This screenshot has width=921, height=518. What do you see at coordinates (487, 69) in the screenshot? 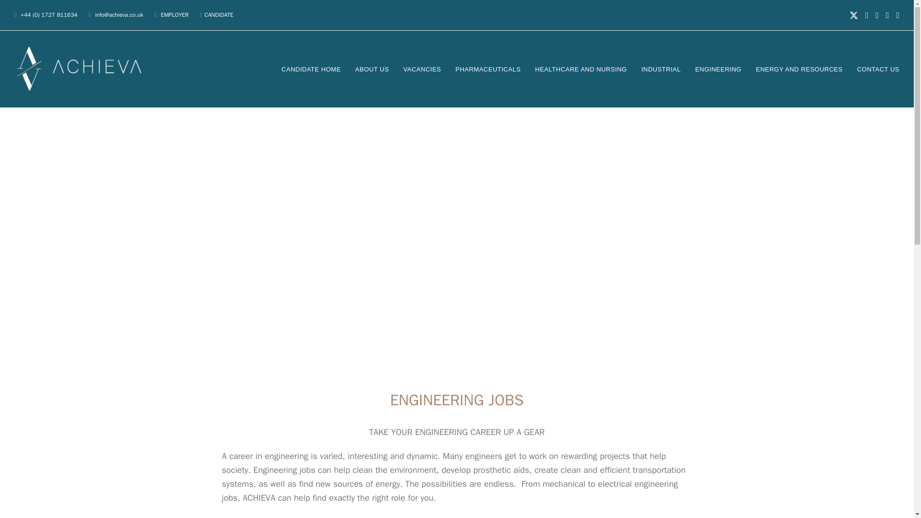
I see `PHARMACEUTICALS` at bounding box center [487, 69].